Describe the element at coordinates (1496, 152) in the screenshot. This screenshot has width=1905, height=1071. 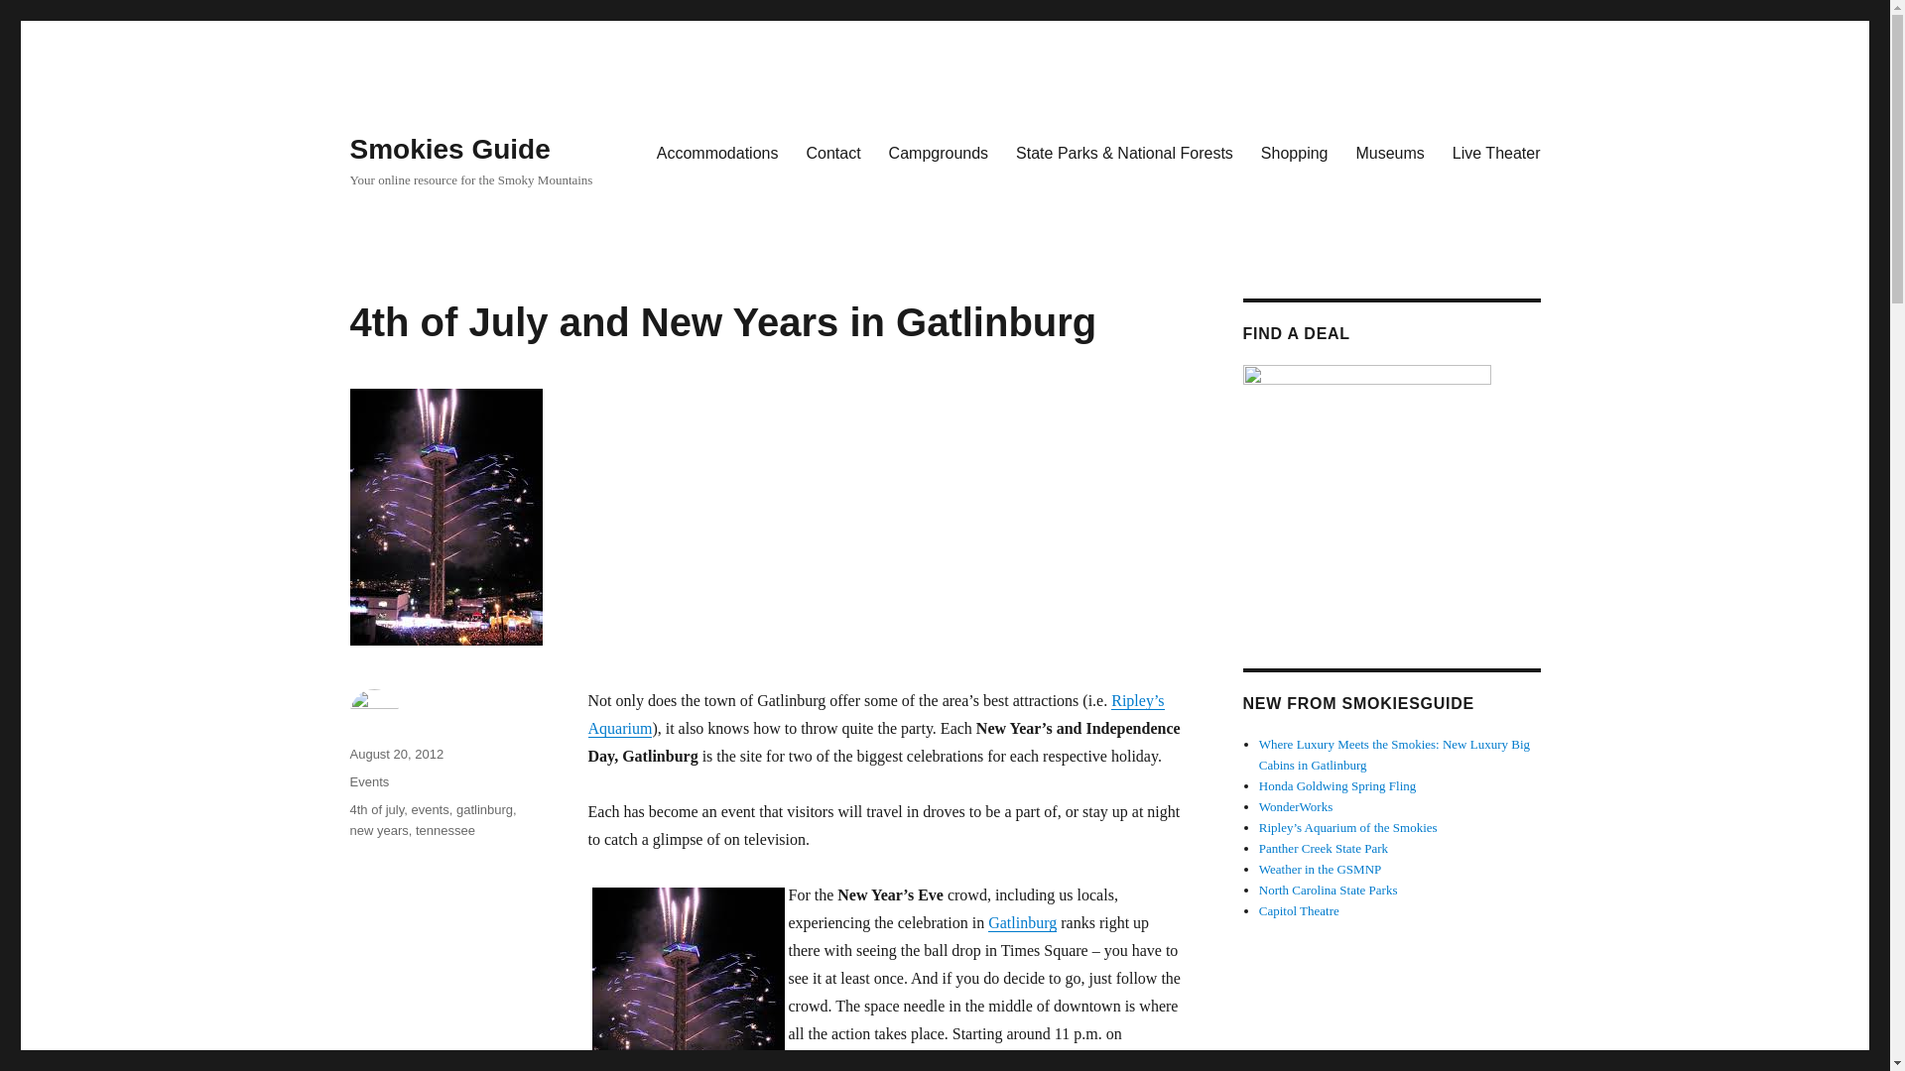
I see `Live Theater` at that location.